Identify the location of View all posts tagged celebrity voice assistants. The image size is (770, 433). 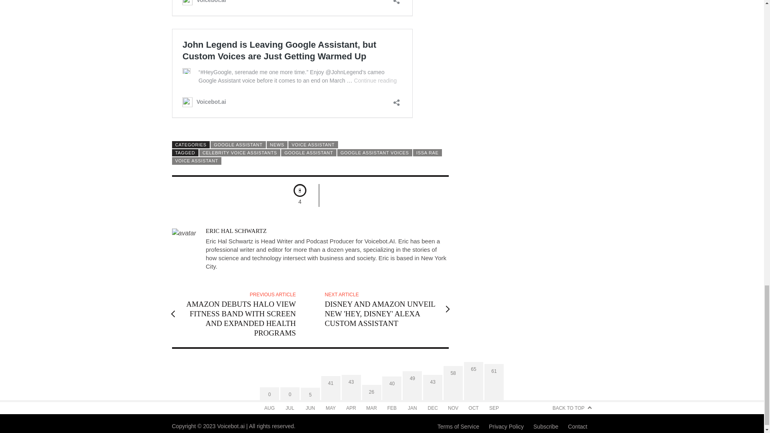
(240, 152).